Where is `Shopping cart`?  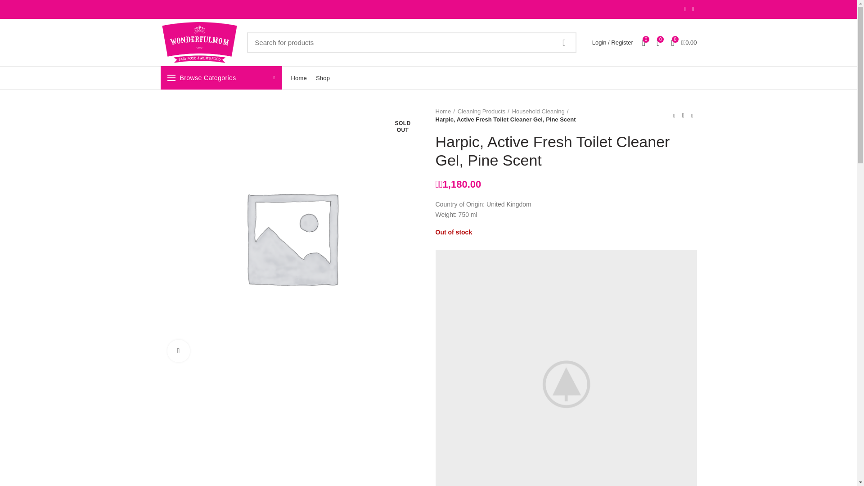 Shopping cart is located at coordinates (683, 42).